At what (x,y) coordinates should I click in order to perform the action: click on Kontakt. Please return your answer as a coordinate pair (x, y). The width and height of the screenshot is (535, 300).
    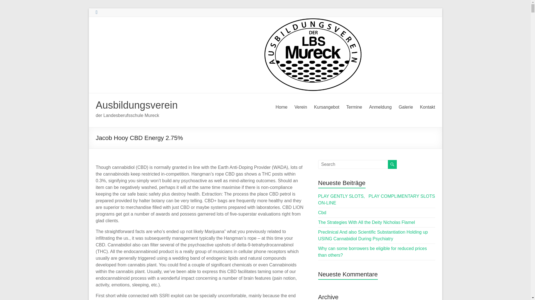
    Looking at the image, I should click on (427, 107).